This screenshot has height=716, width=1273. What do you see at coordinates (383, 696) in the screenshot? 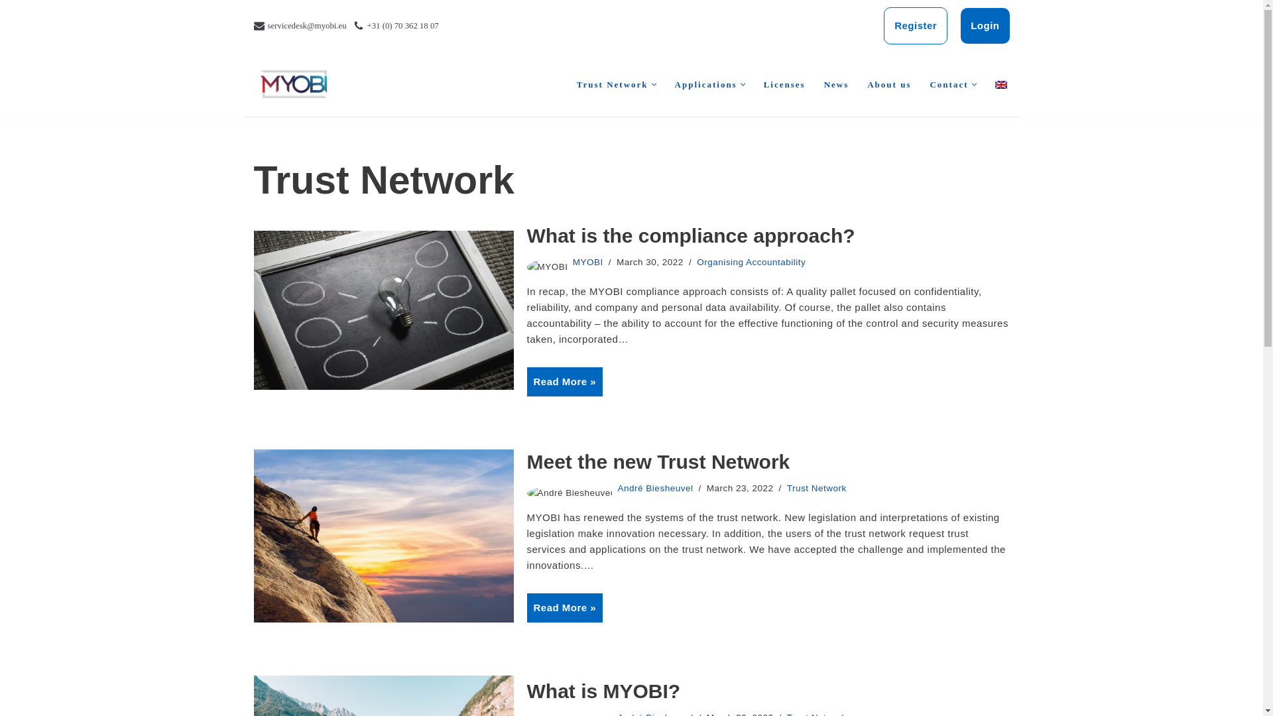
I see `What is MYOBI?` at bounding box center [383, 696].